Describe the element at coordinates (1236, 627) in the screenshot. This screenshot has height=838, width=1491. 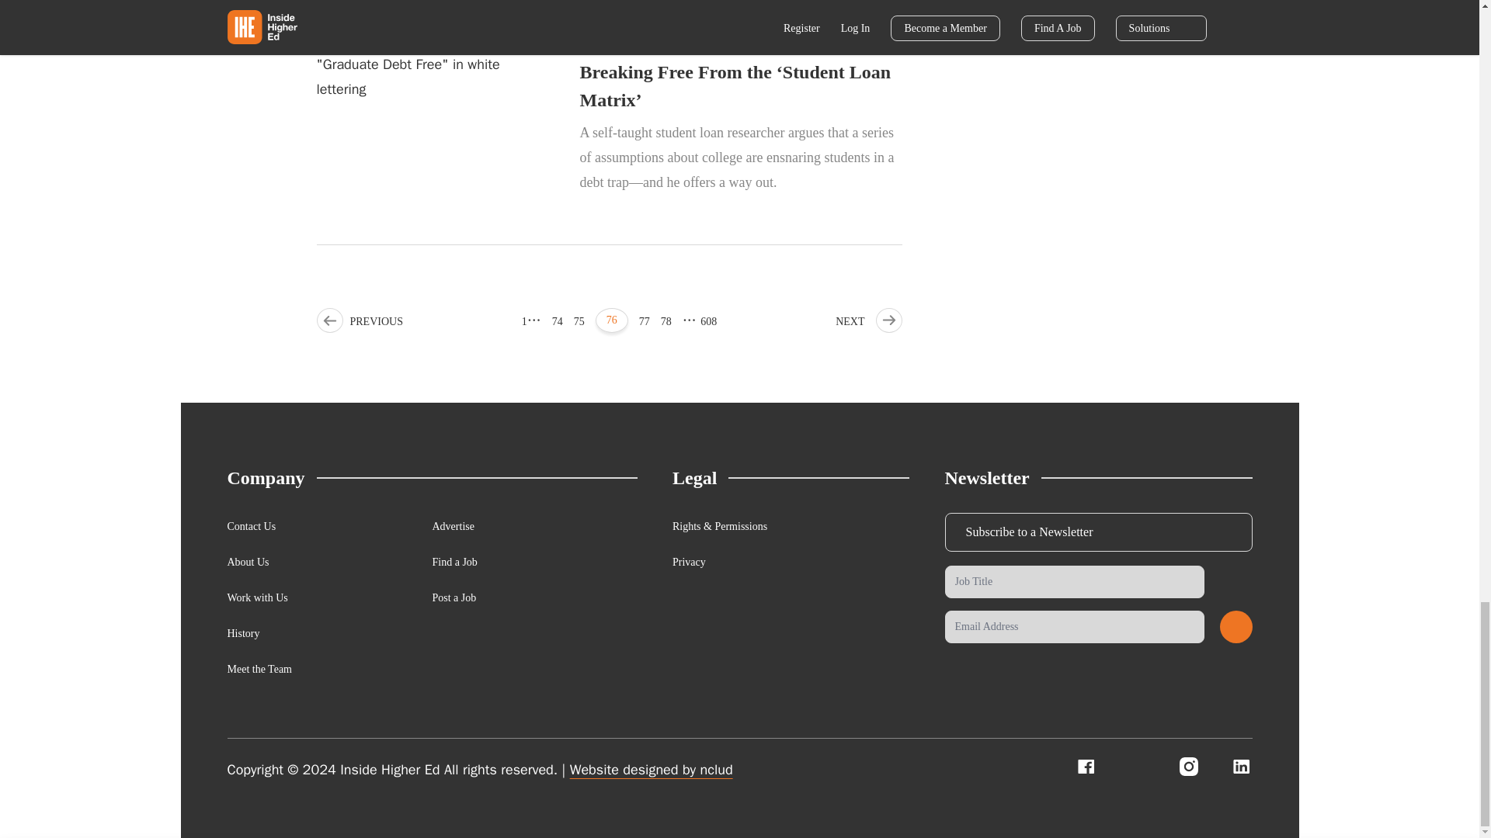
I see `Submit` at that location.